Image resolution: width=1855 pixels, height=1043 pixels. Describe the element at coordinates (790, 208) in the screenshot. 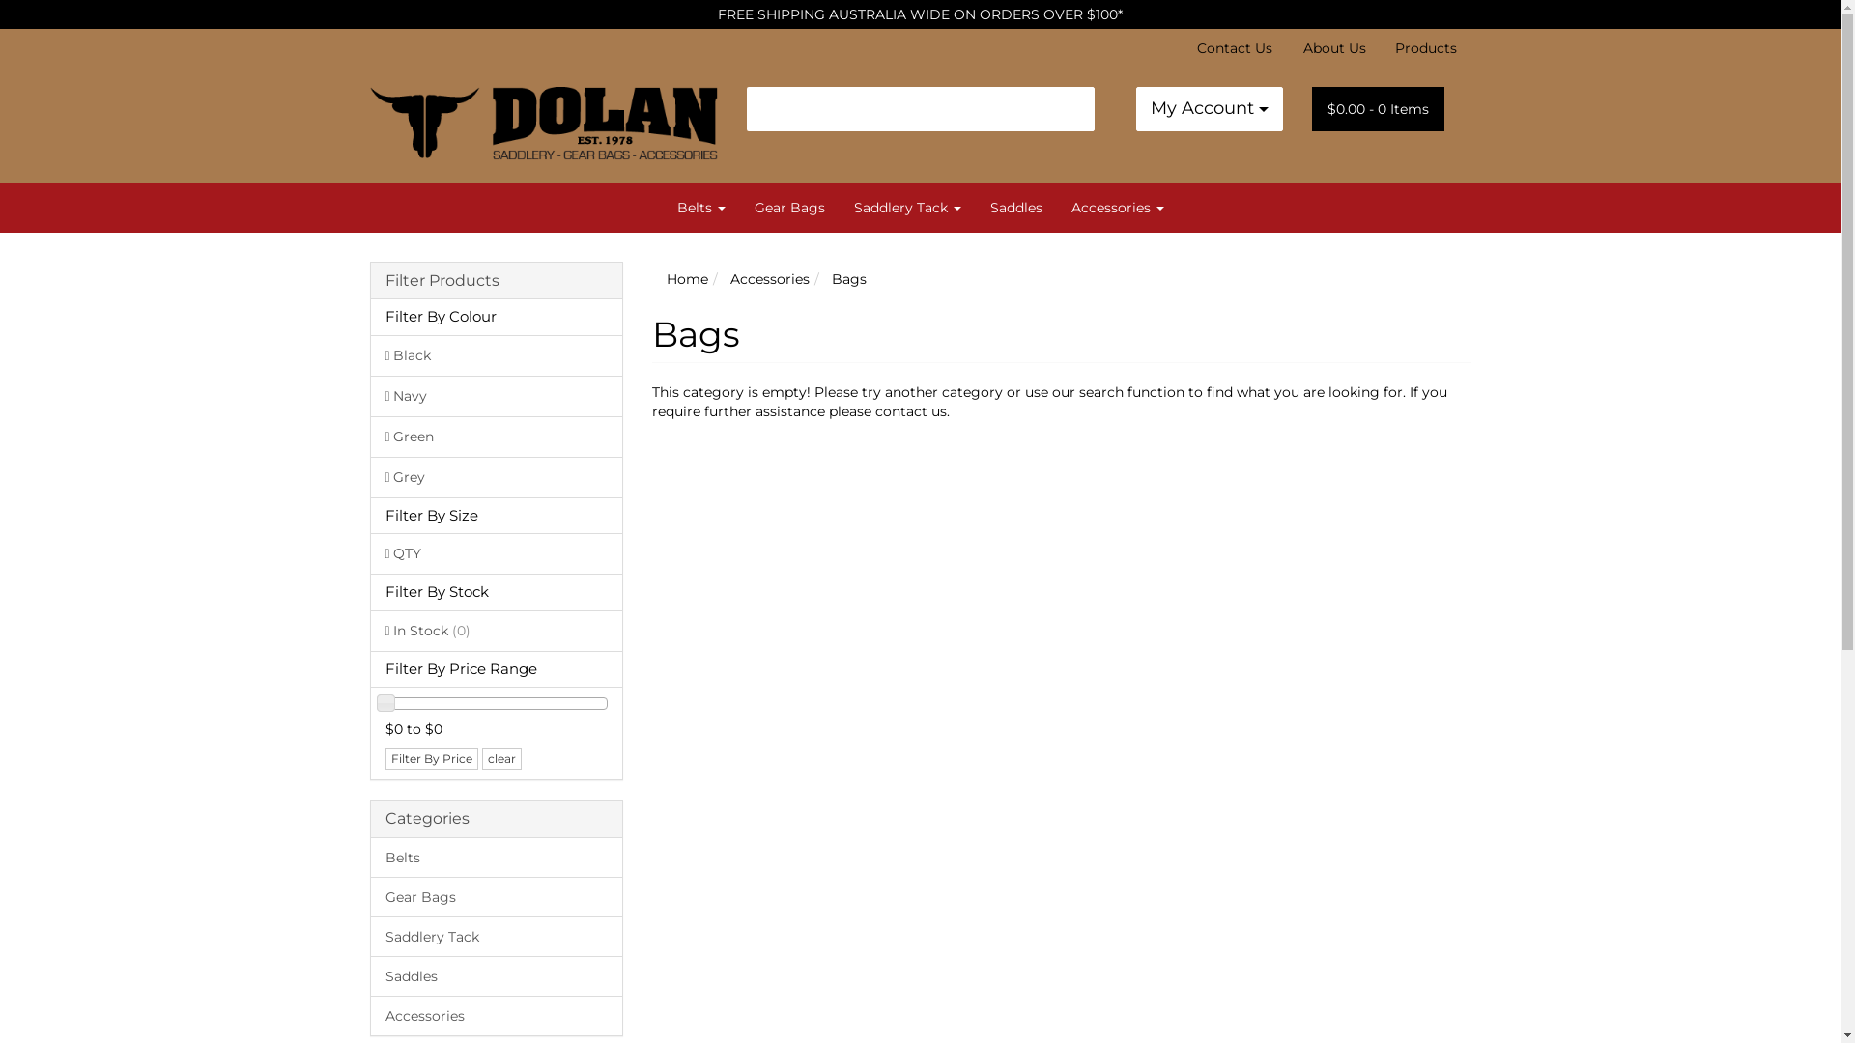

I see `Gear Bags` at that location.